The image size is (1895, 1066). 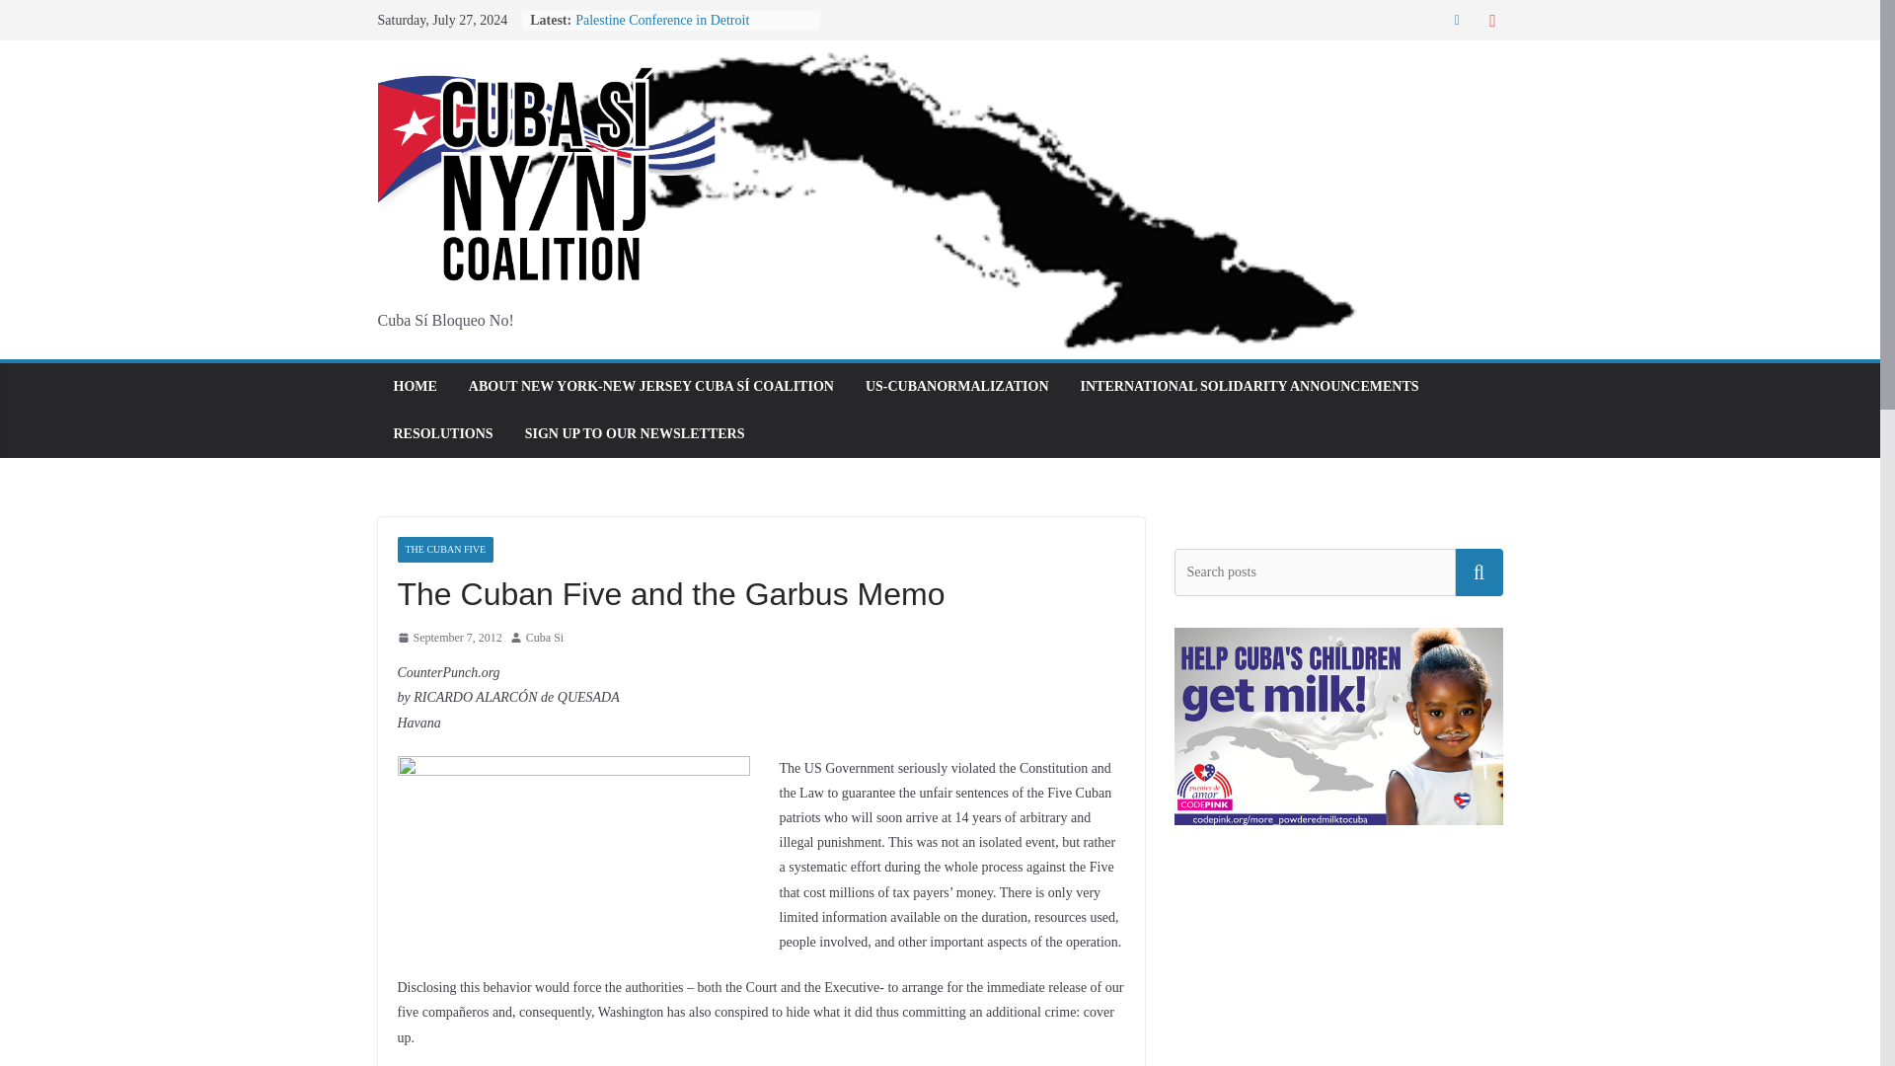 I want to click on Dare to Dream: Cuba's Latin American Medical School, so click(x=1338, y=950).